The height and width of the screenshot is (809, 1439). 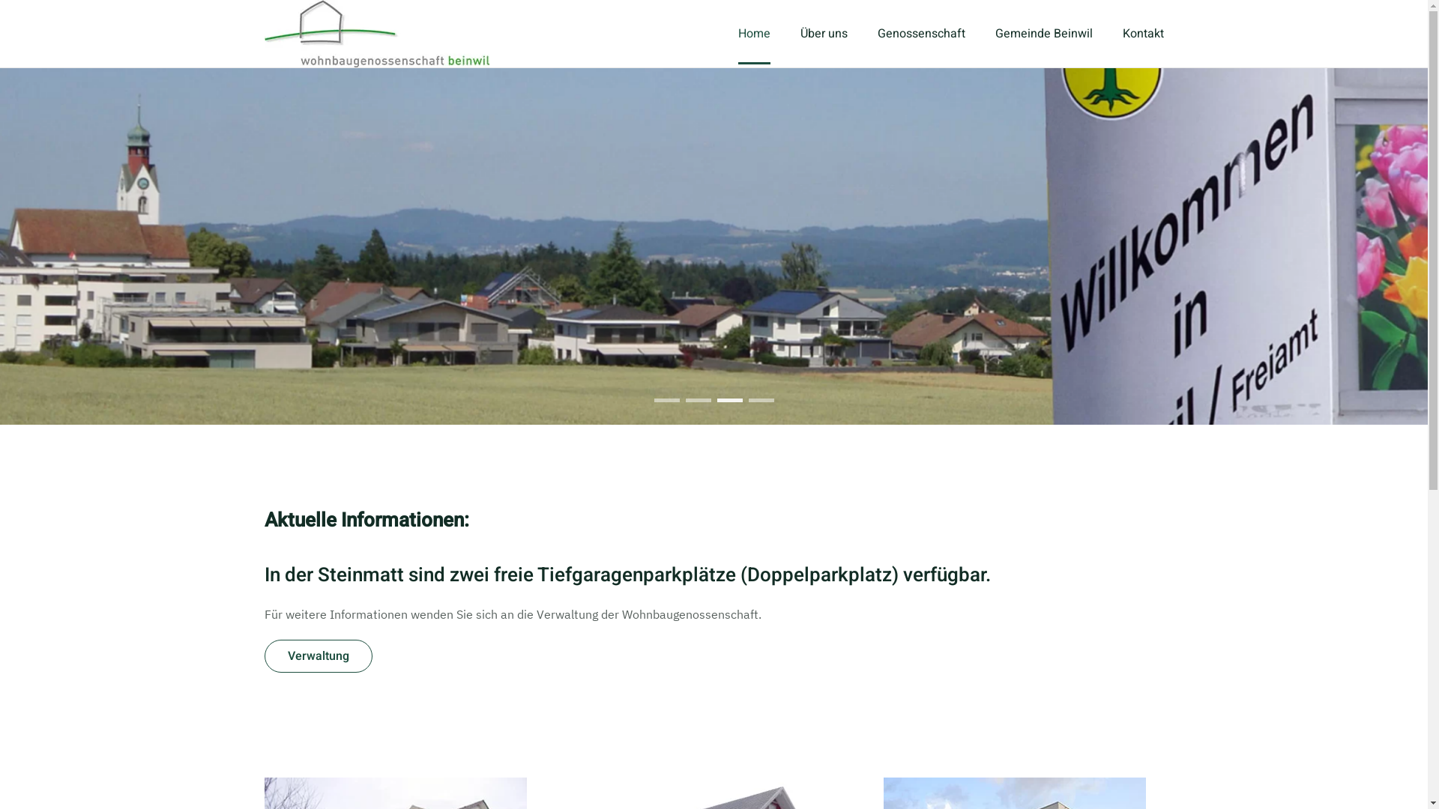 What do you see at coordinates (318, 656) in the screenshot?
I see `Verwaltung` at bounding box center [318, 656].